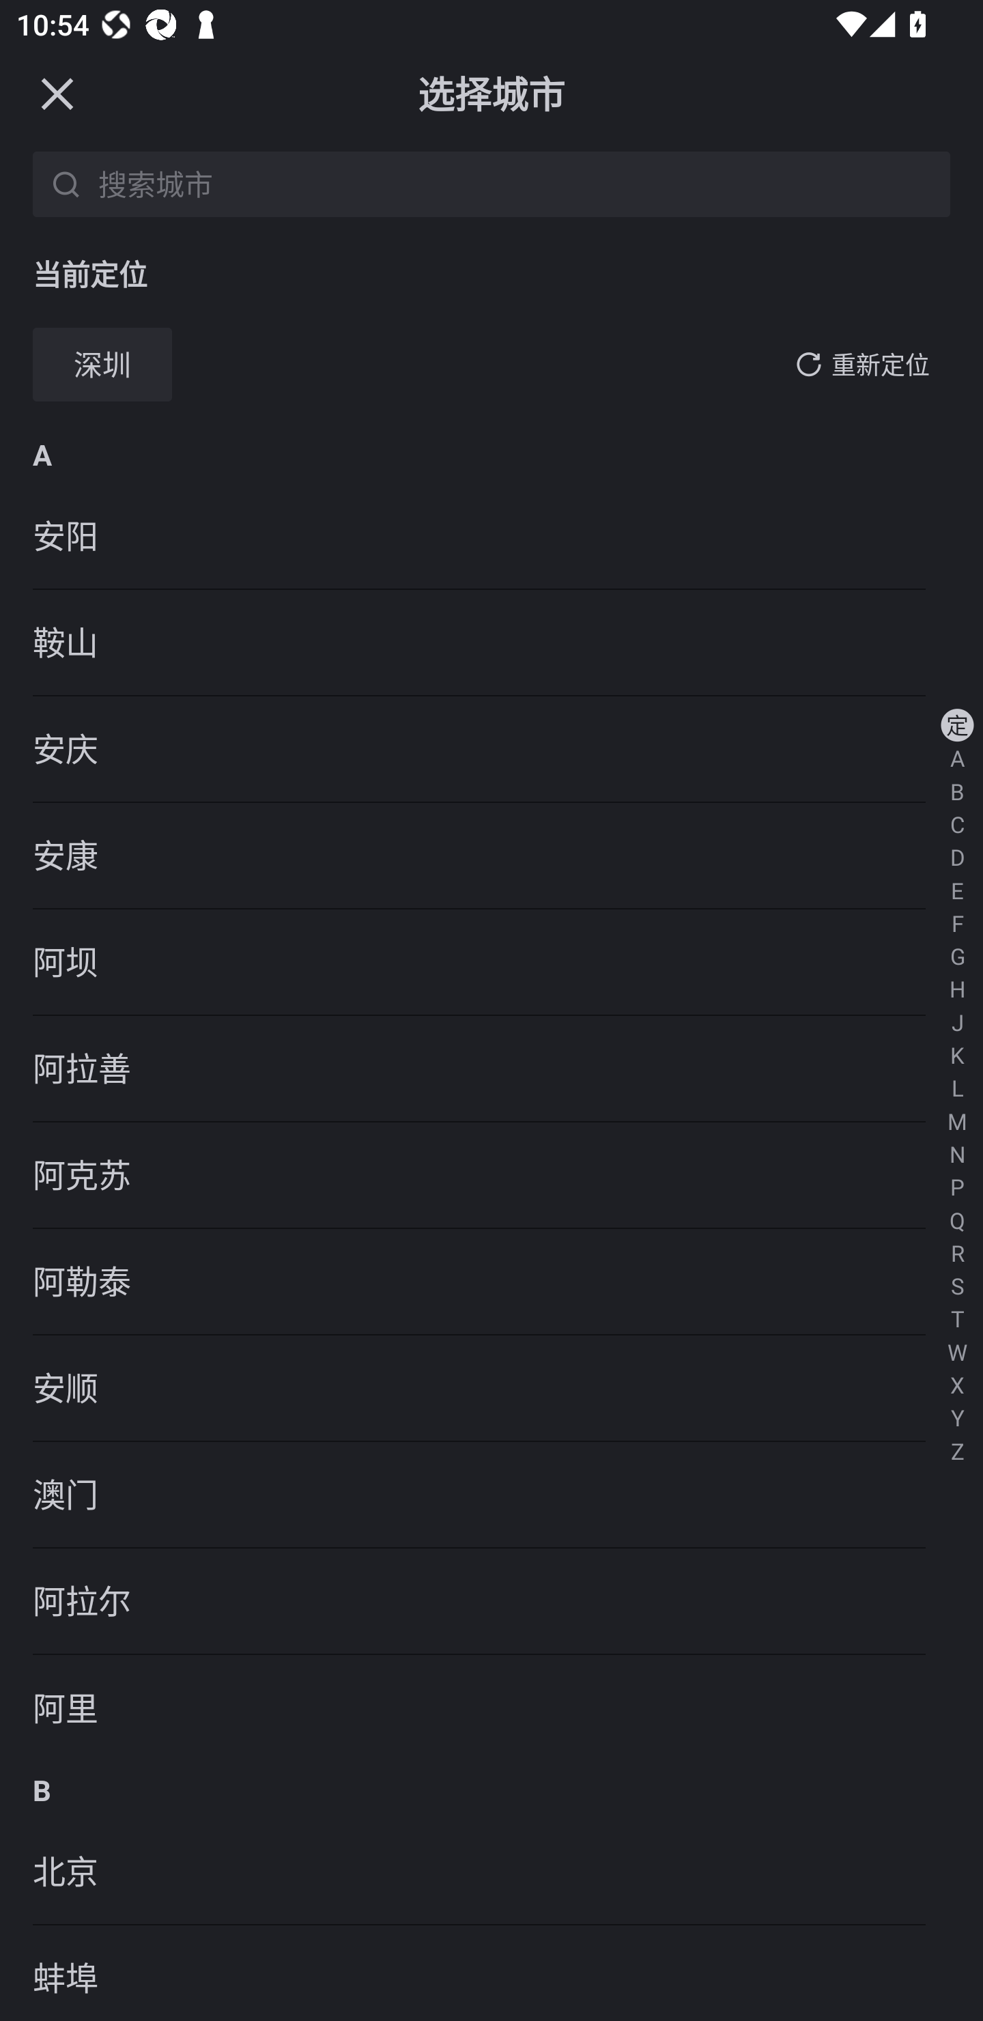 The image size is (983, 2021). Describe the element at coordinates (881, 365) in the screenshot. I see `重新定位` at that location.